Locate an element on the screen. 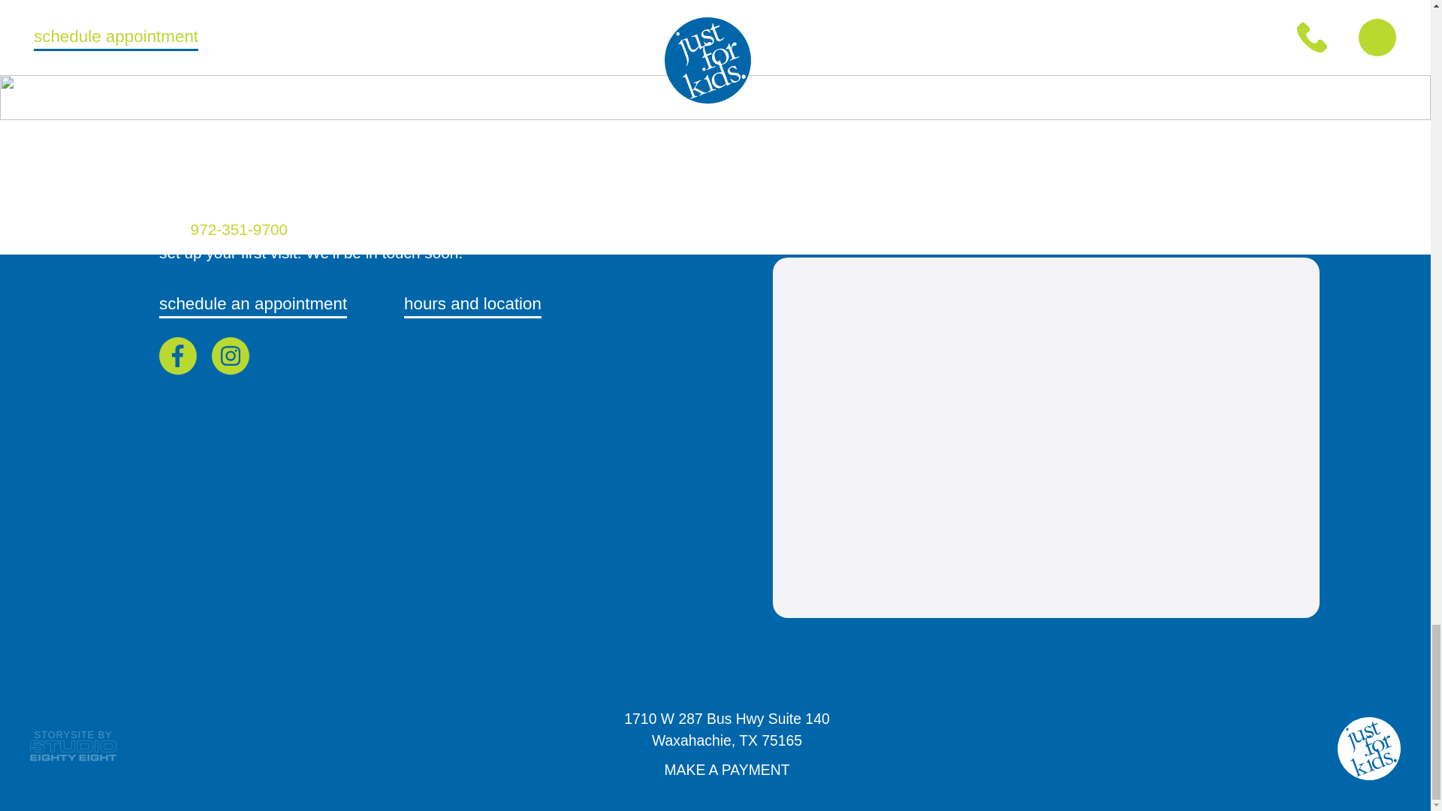 Image resolution: width=1442 pixels, height=811 pixels. schedule an appointment is located at coordinates (252, 305).